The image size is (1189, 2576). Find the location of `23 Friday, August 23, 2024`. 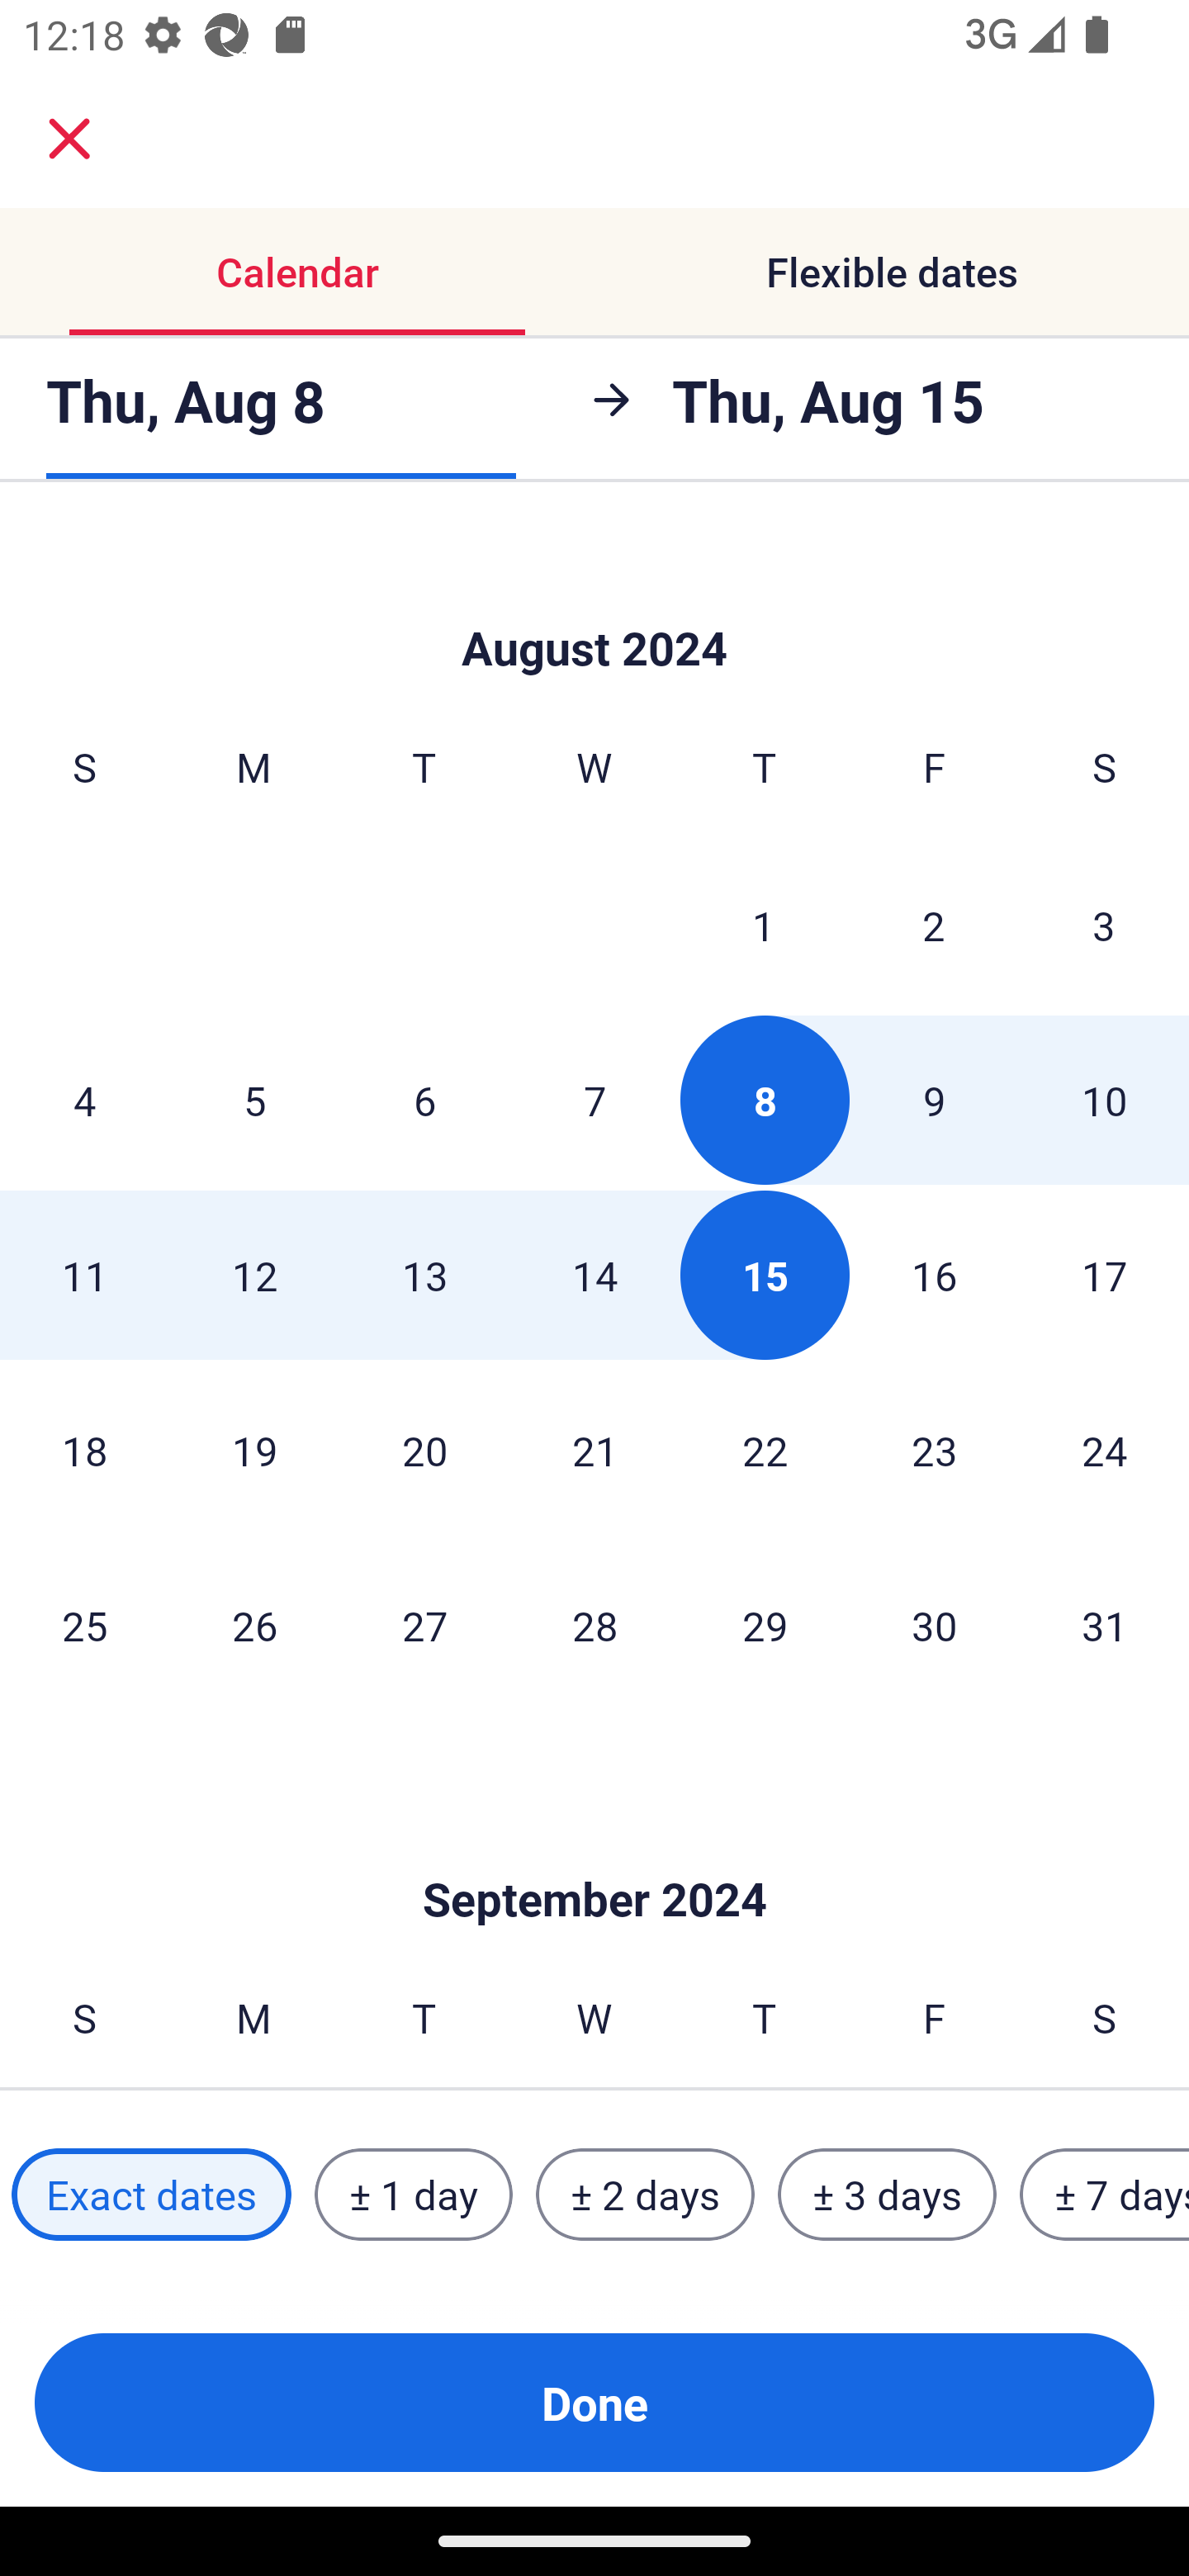

23 Friday, August 23, 2024 is located at coordinates (935, 1450).